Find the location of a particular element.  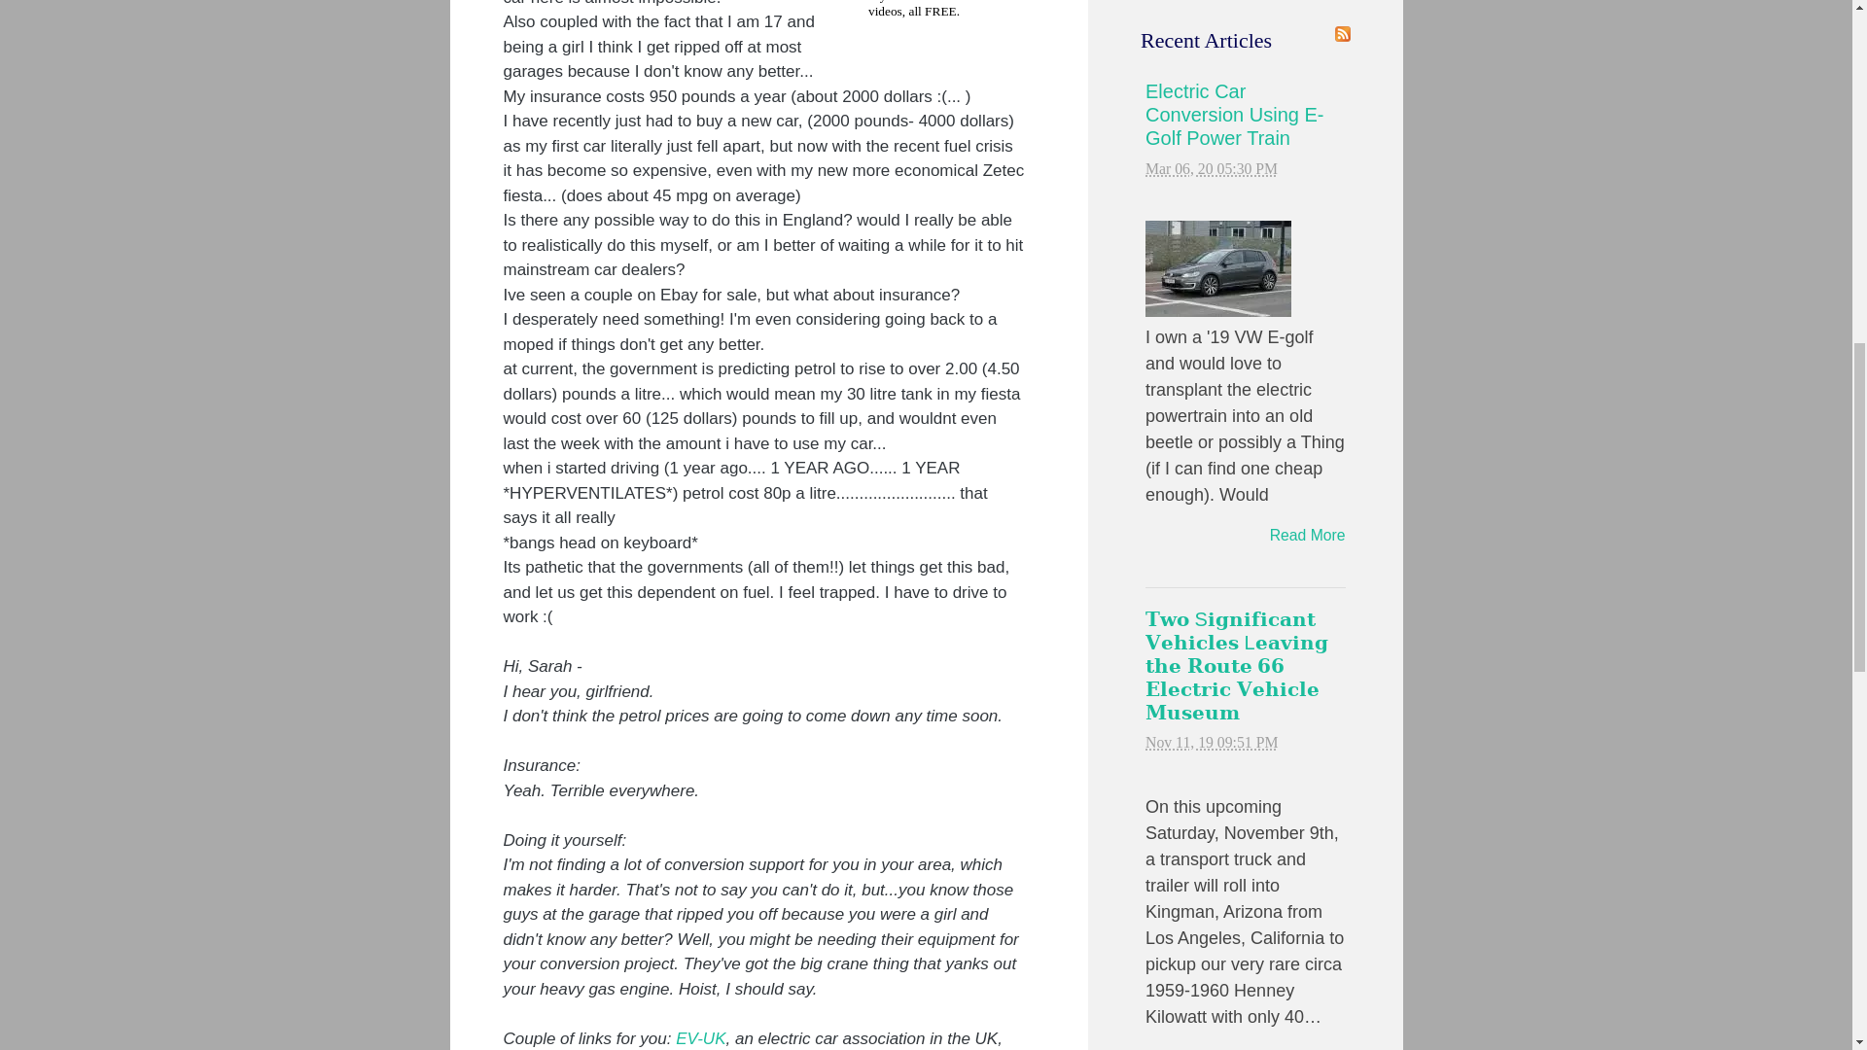

EV-UK is located at coordinates (700, 1038).